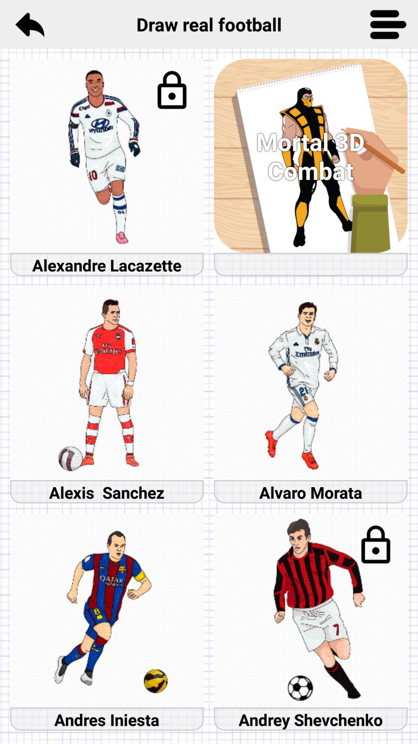  Describe the element at coordinates (29, 24) in the screenshot. I see `go back` at that location.